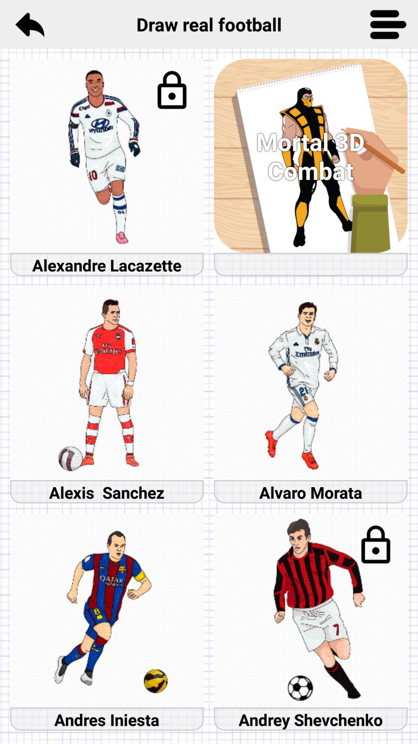  Describe the element at coordinates (29, 24) in the screenshot. I see `go back` at that location.